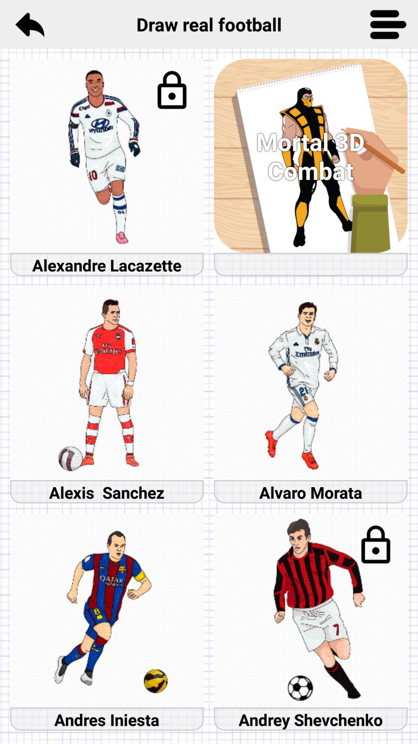  Describe the element at coordinates (29, 24) in the screenshot. I see `go back` at that location.